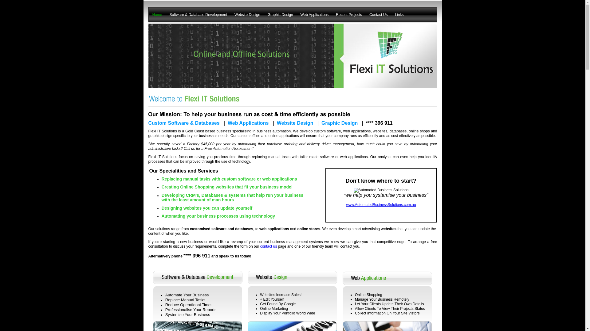 The width and height of the screenshot is (590, 331). I want to click on Creating Online Shopping, so click(188, 187).